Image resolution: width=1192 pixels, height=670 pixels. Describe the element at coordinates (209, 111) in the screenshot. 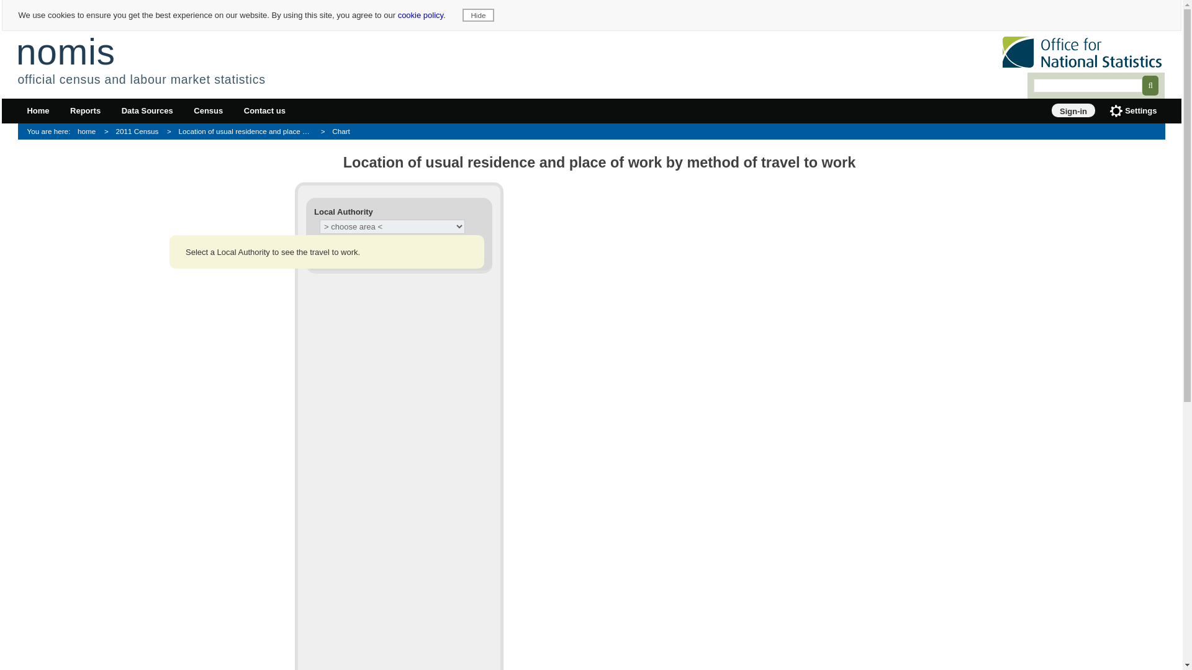

I see `Census` at that location.